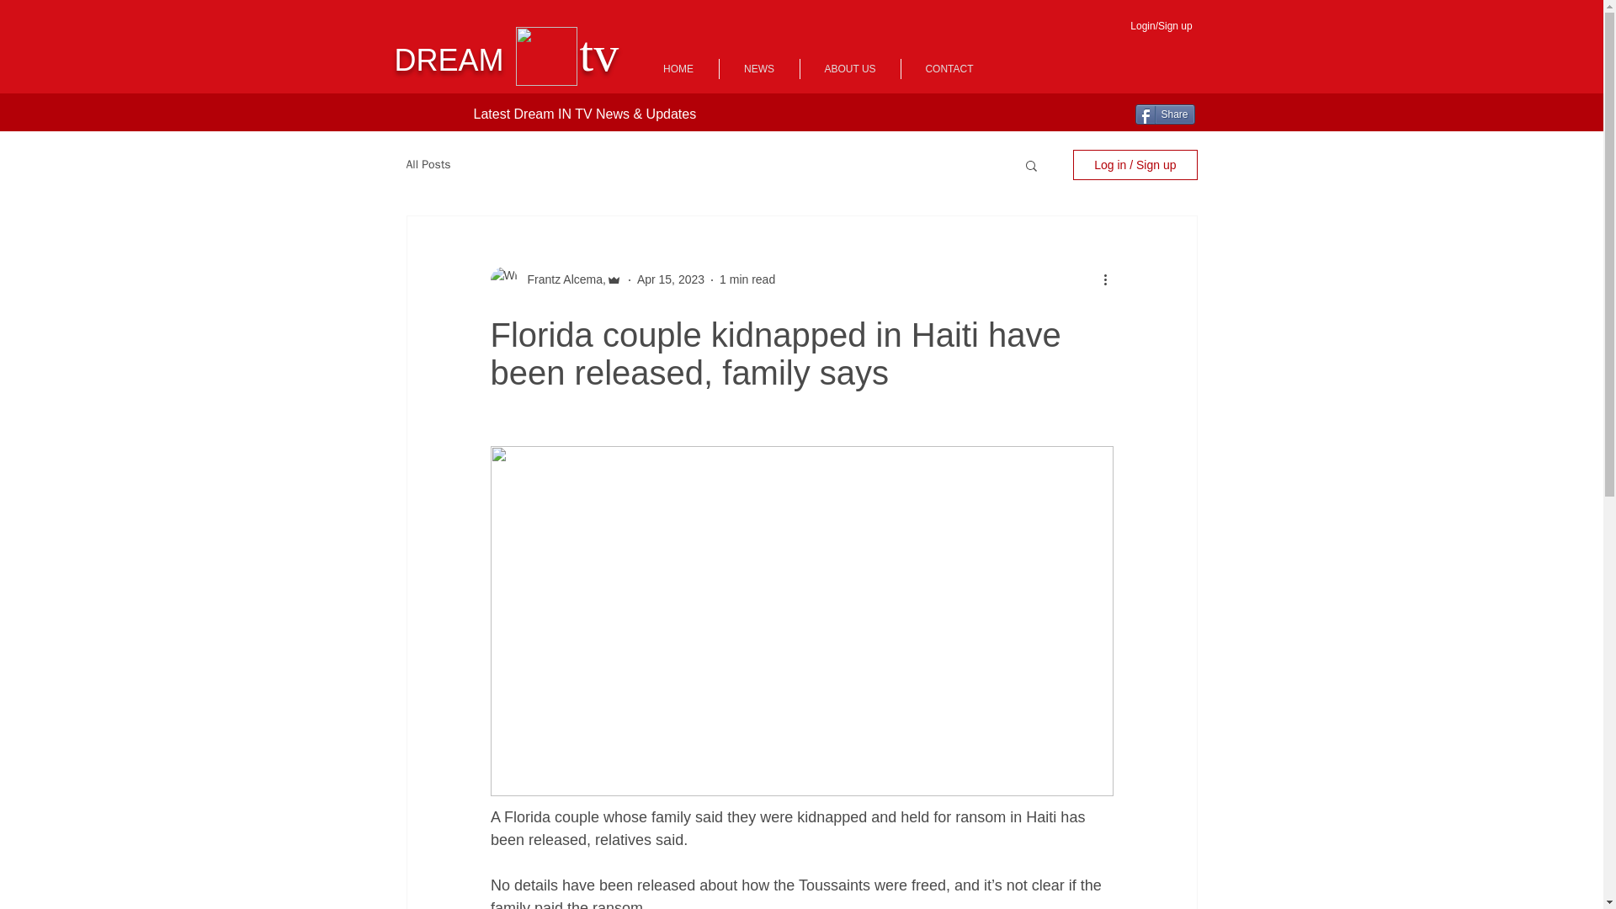 The width and height of the screenshot is (1616, 909). Describe the element at coordinates (948, 69) in the screenshot. I see `CONTACT` at that location.